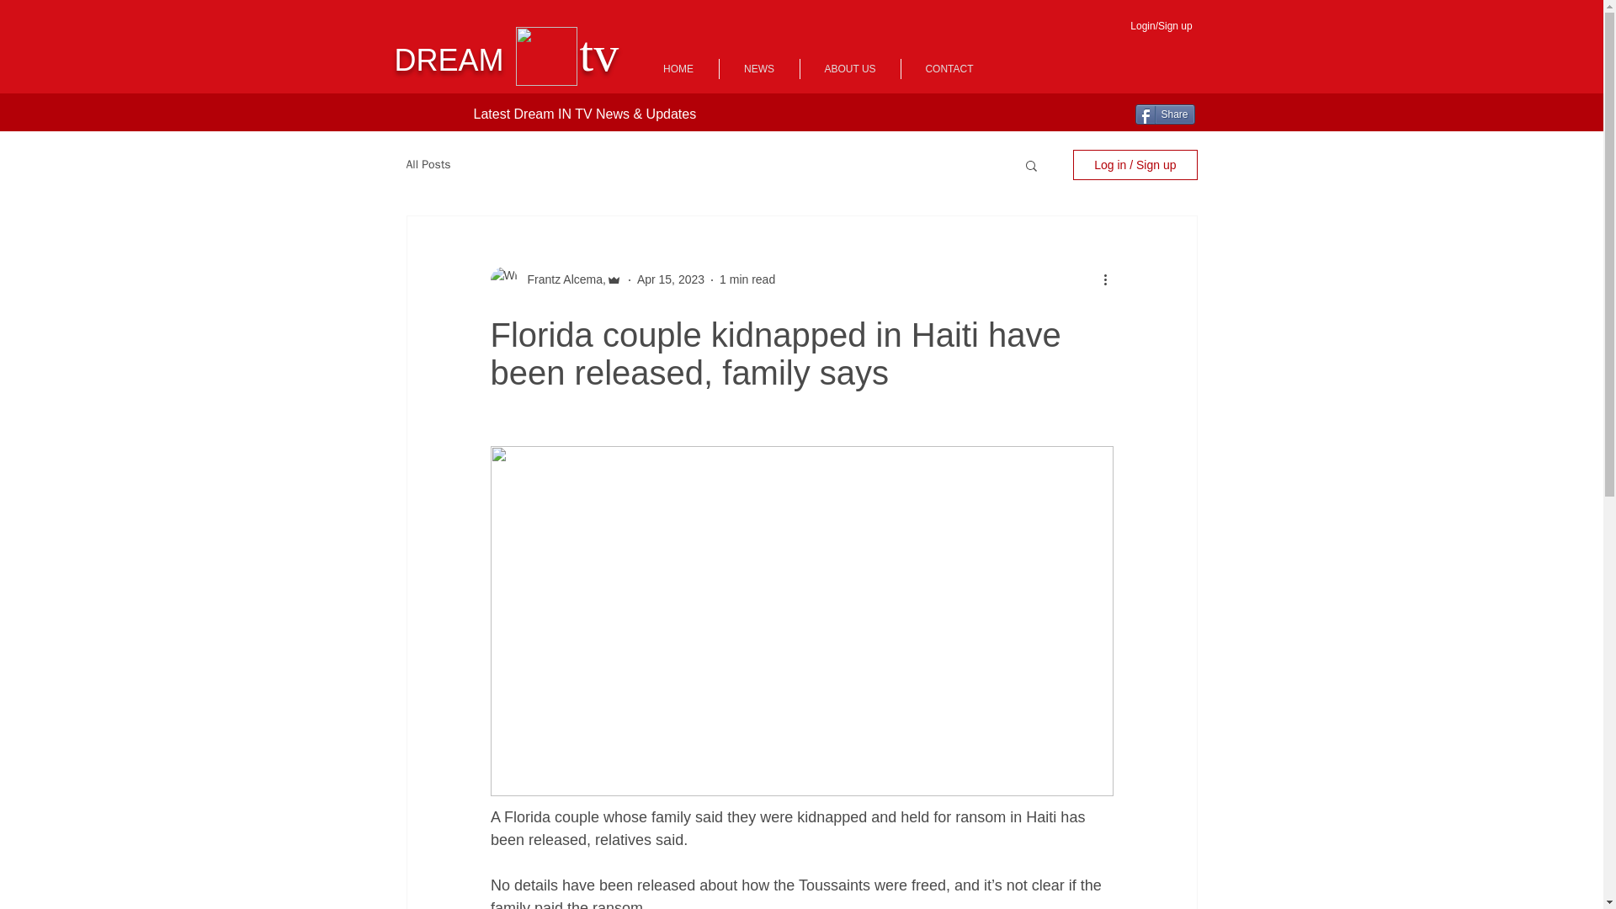 The width and height of the screenshot is (1616, 909). Describe the element at coordinates (948, 69) in the screenshot. I see `CONTACT` at that location.